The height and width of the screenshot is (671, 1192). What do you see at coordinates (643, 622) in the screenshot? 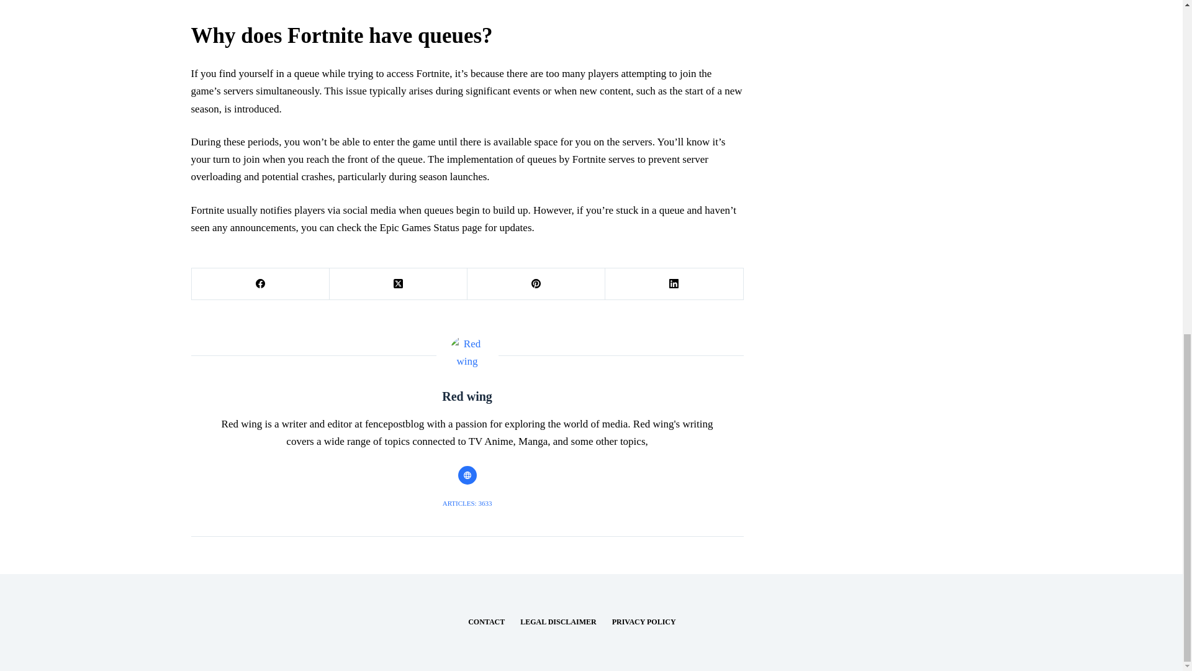
I see `PRIVACY POLICY` at bounding box center [643, 622].